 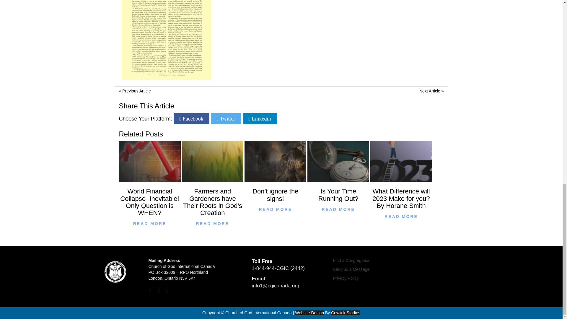 What do you see at coordinates (191, 119) in the screenshot?
I see `Facebook` at bounding box center [191, 119].